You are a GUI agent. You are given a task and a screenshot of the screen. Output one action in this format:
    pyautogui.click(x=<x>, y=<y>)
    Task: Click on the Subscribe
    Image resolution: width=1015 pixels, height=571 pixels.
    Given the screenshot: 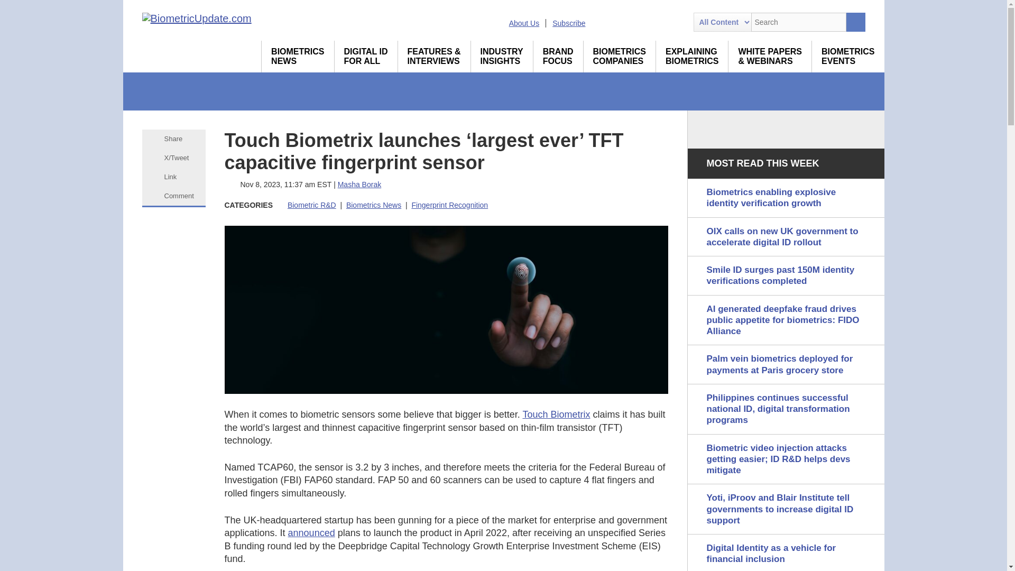 What is the action you would take?
    pyautogui.click(x=620, y=56)
    